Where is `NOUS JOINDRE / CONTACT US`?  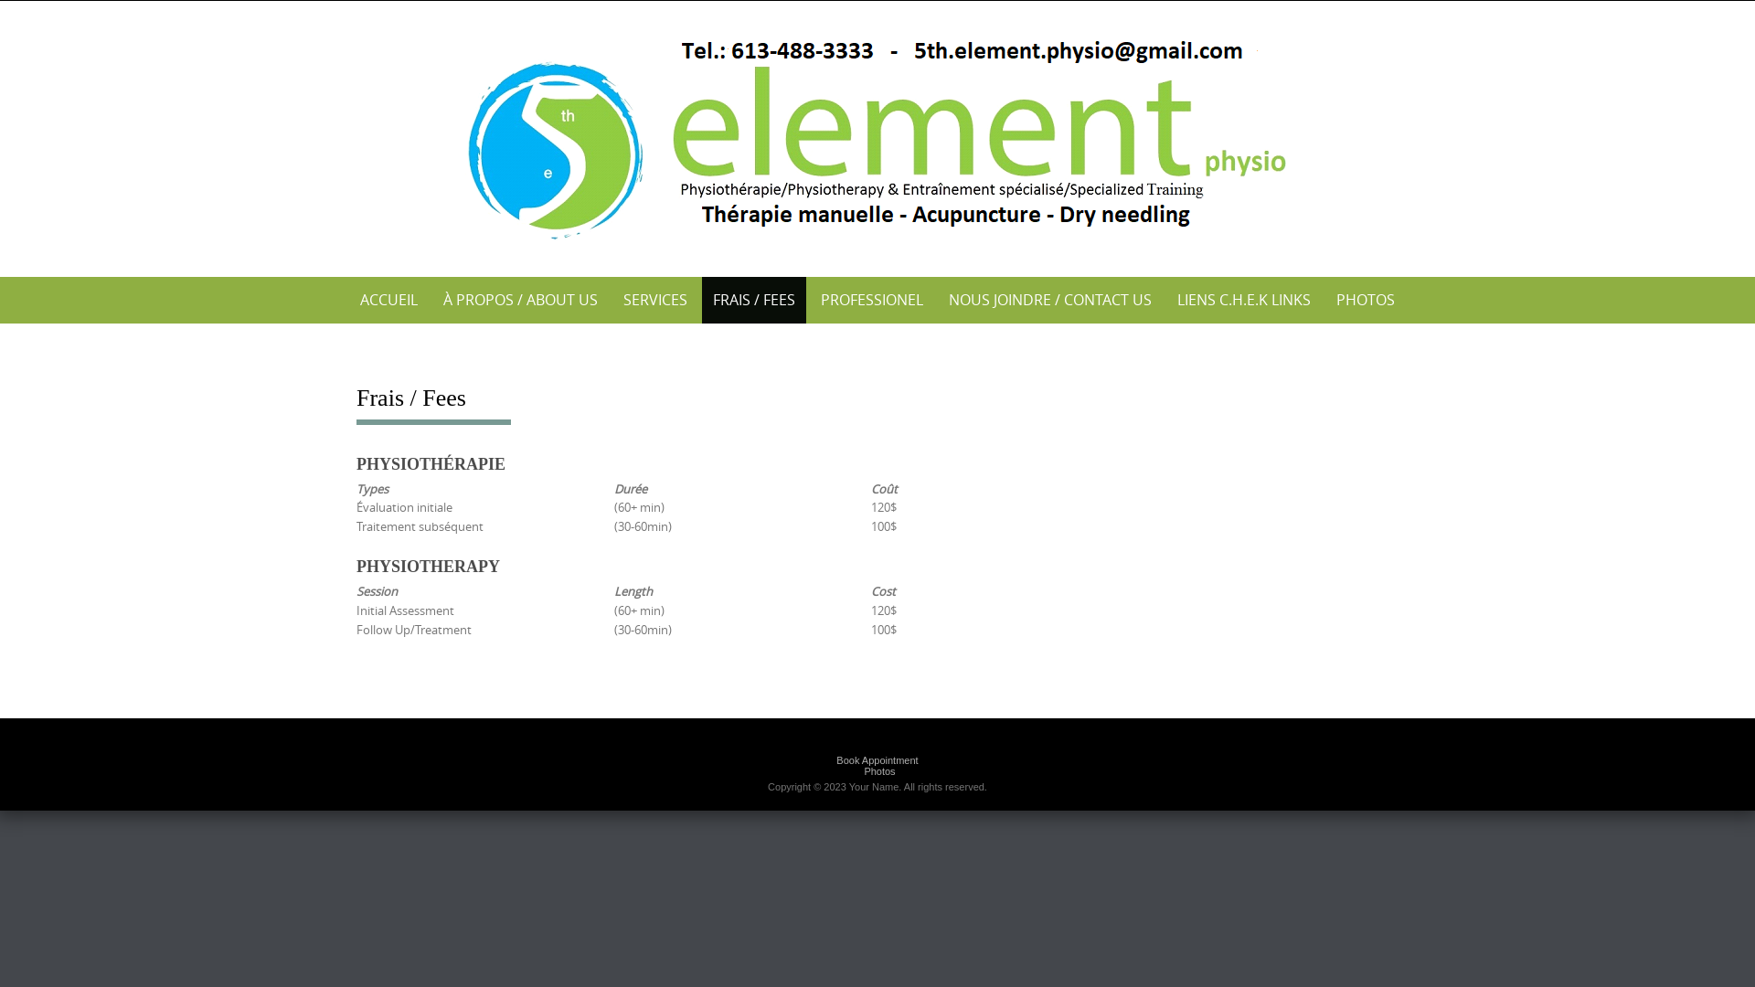
NOUS JOINDRE / CONTACT US is located at coordinates (1050, 300).